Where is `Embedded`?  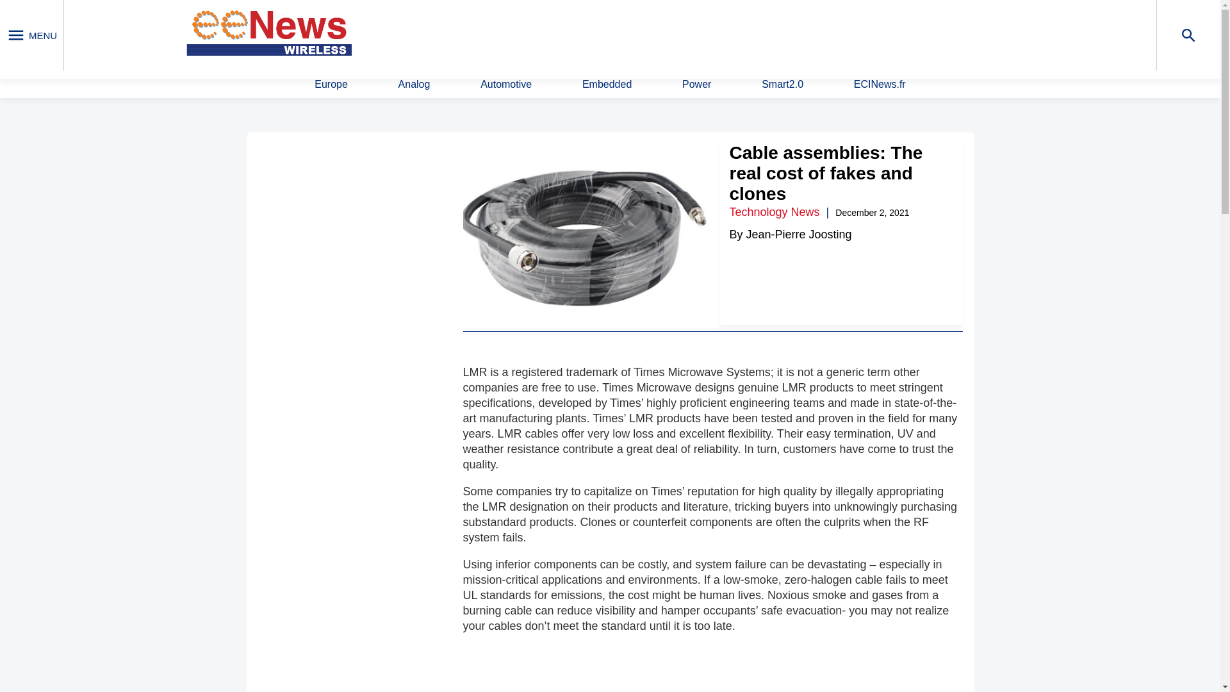
Embedded is located at coordinates (607, 85).